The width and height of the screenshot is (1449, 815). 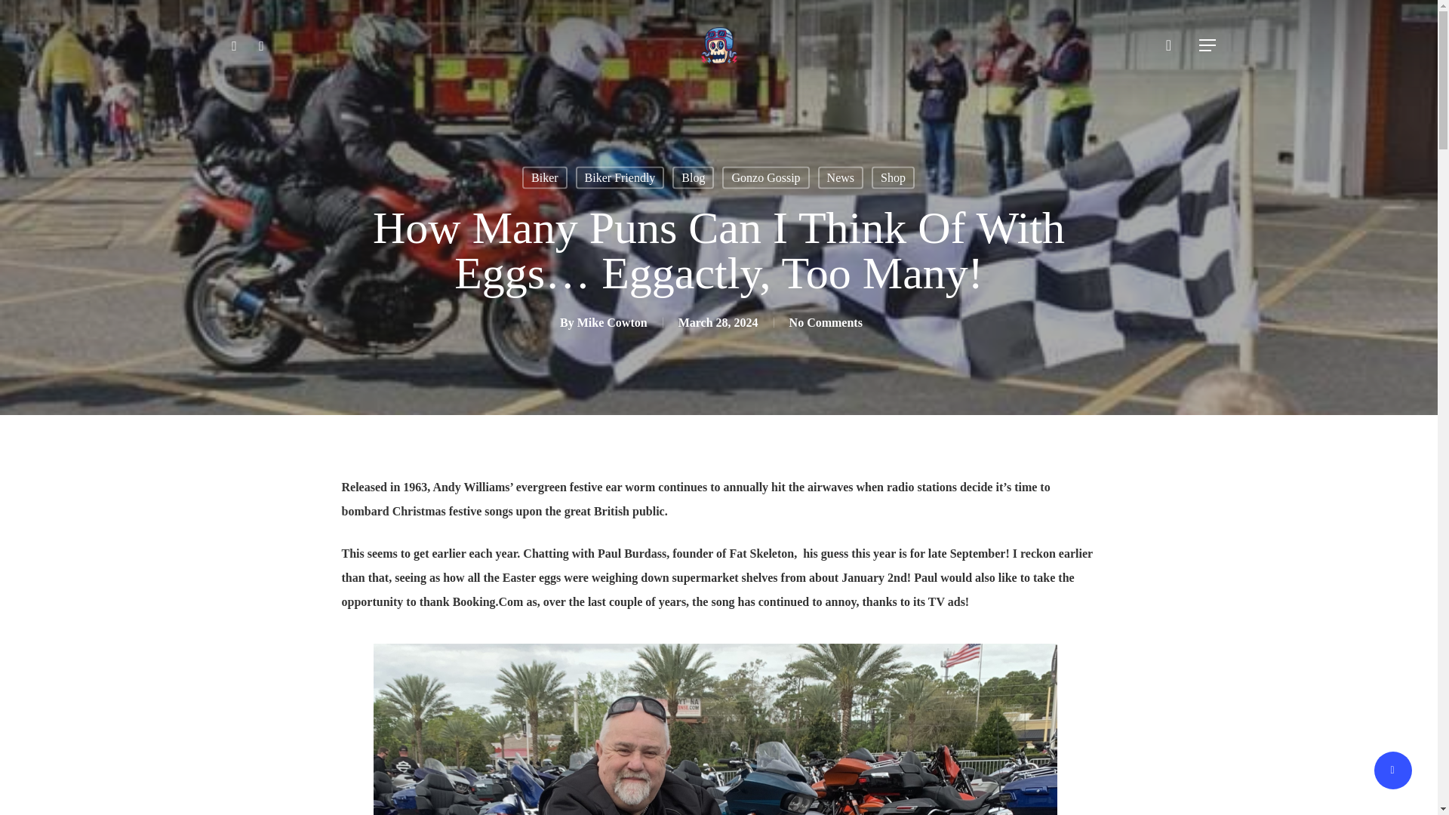 I want to click on Biker Friendly, so click(x=620, y=177).